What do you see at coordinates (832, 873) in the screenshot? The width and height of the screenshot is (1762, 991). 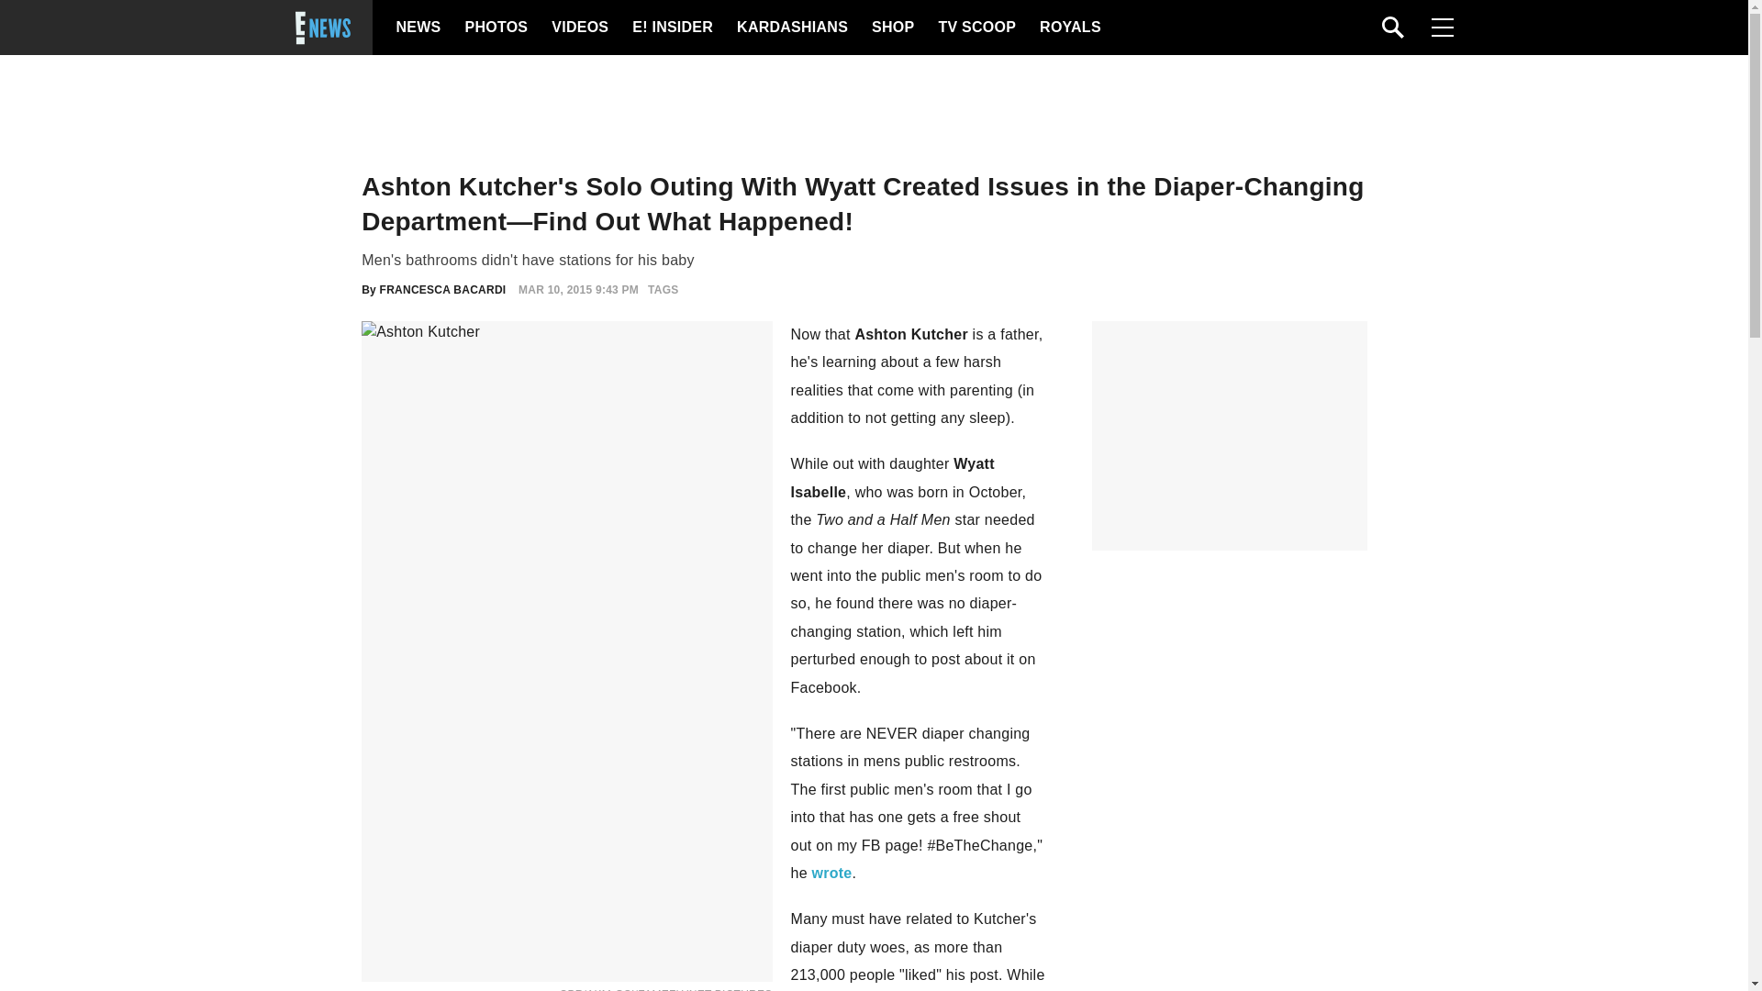 I see `wrote` at bounding box center [832, 873].